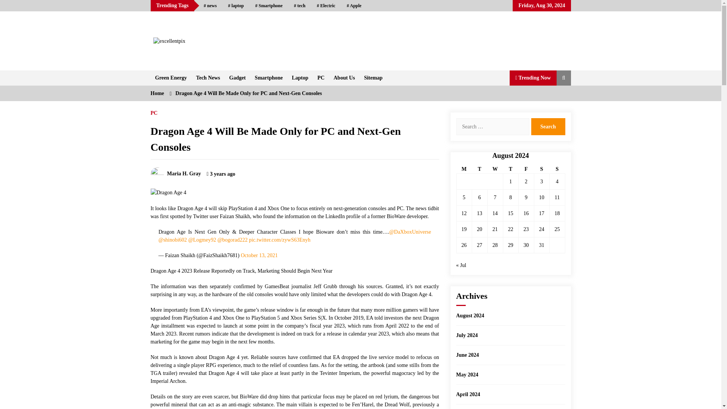 The height and width of the screenshot is (409, 727). Describe the element at coordinates (344, 78) in the screenshot. I see `About Us` at that location.